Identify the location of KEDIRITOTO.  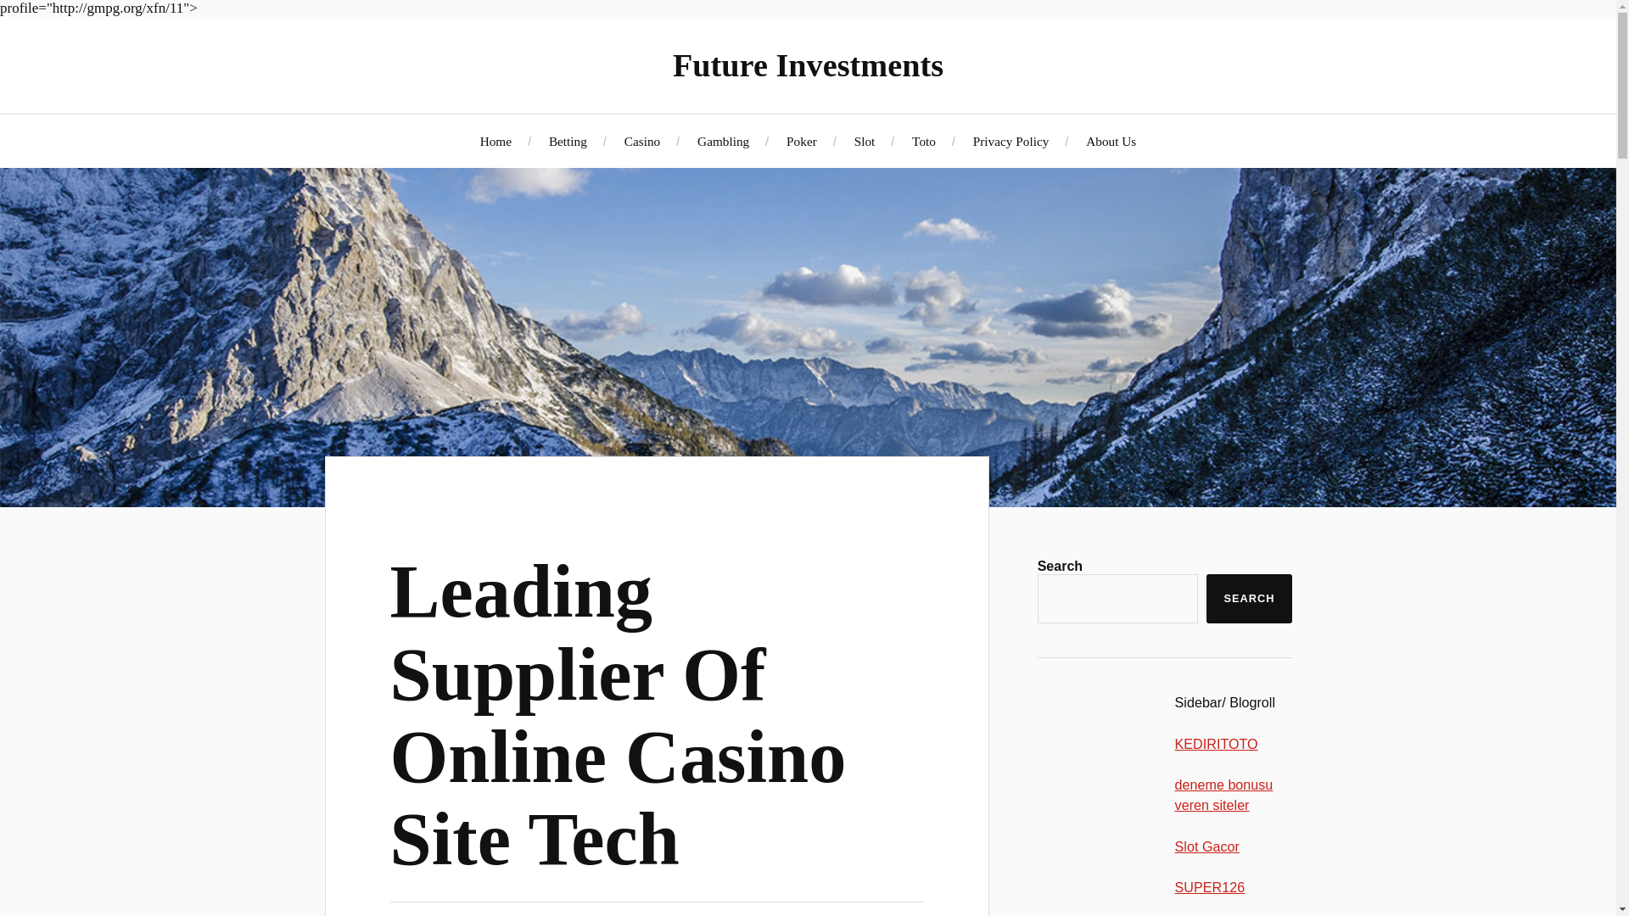
(1216, 743).